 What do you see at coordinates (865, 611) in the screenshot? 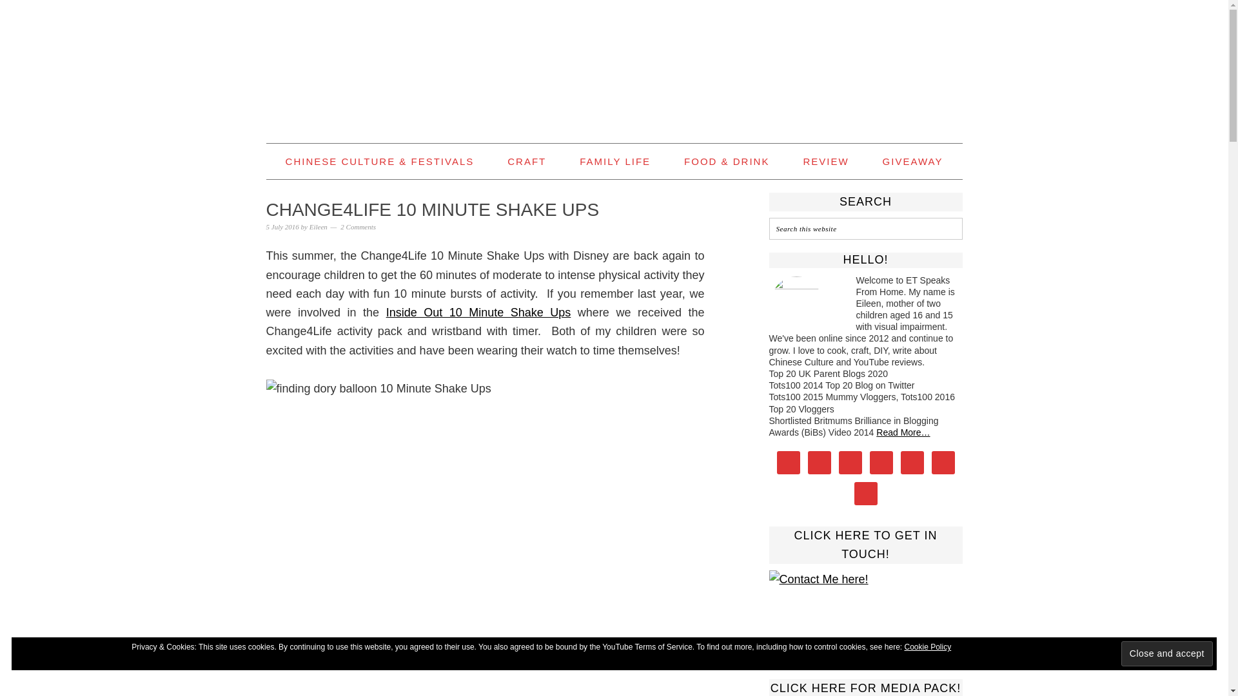
I see `Click here to get in touch!` at bounding box center [865, 611].